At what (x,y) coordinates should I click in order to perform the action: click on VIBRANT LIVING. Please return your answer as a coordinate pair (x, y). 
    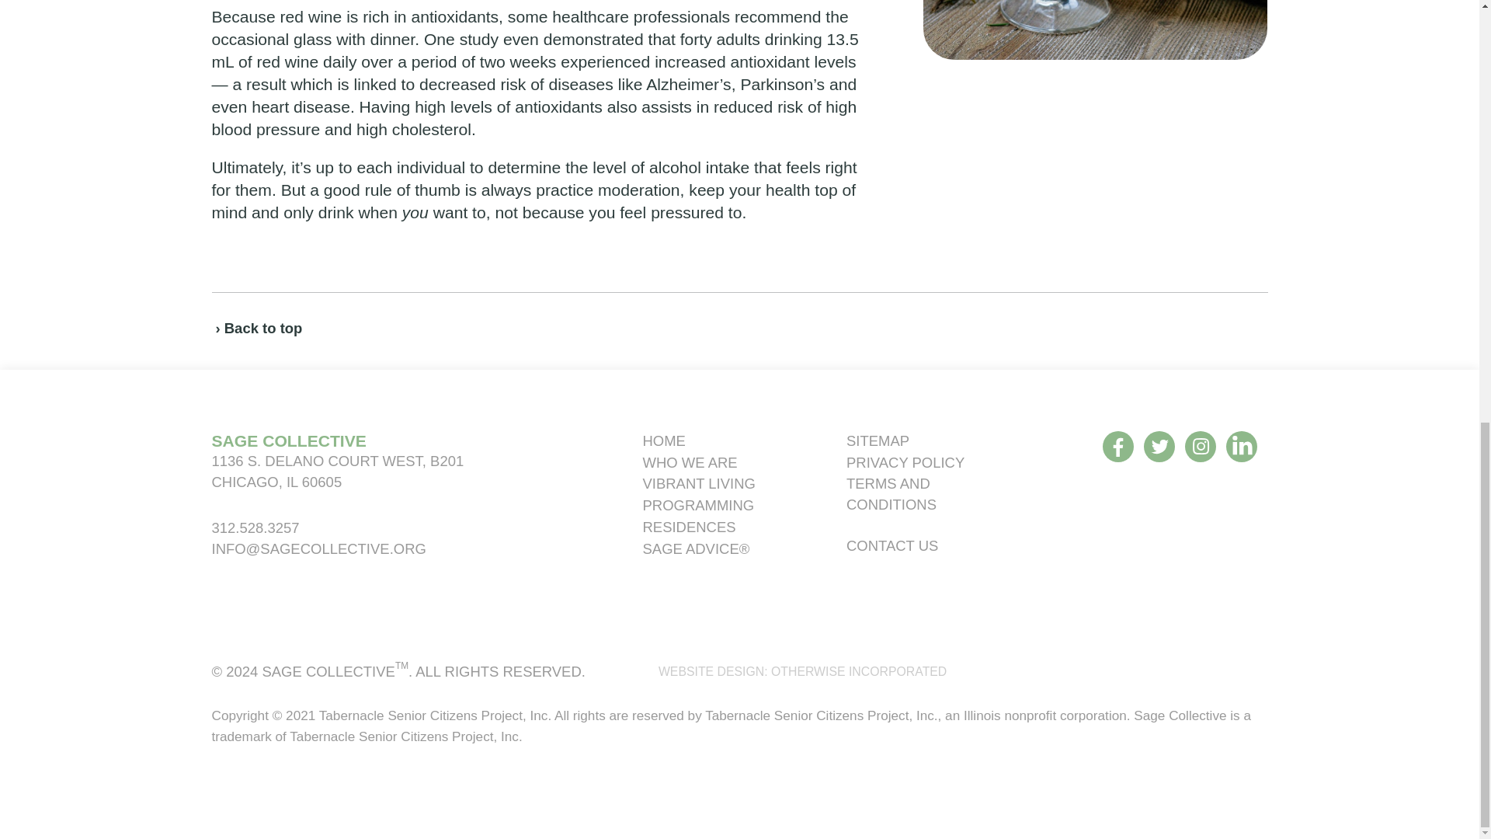
    Looking at the image, I should click on (699, 483).